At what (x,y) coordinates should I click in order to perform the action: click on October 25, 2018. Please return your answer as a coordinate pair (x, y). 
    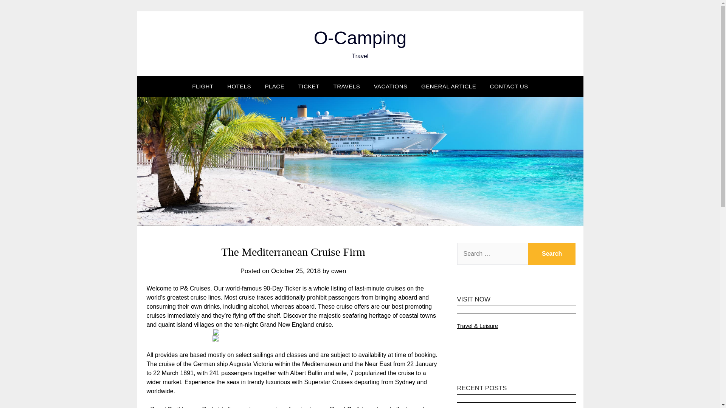
    Looking at the image, I should click on (296, 271).